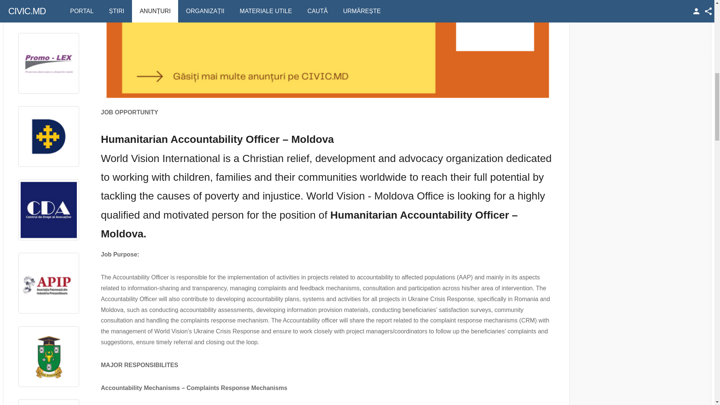 This screenshot has width=720, height=405. What do you see at coordinates (49, 10) in the screenshot?
I see `WeWorld Moldova` at bounding box center [49, 10].